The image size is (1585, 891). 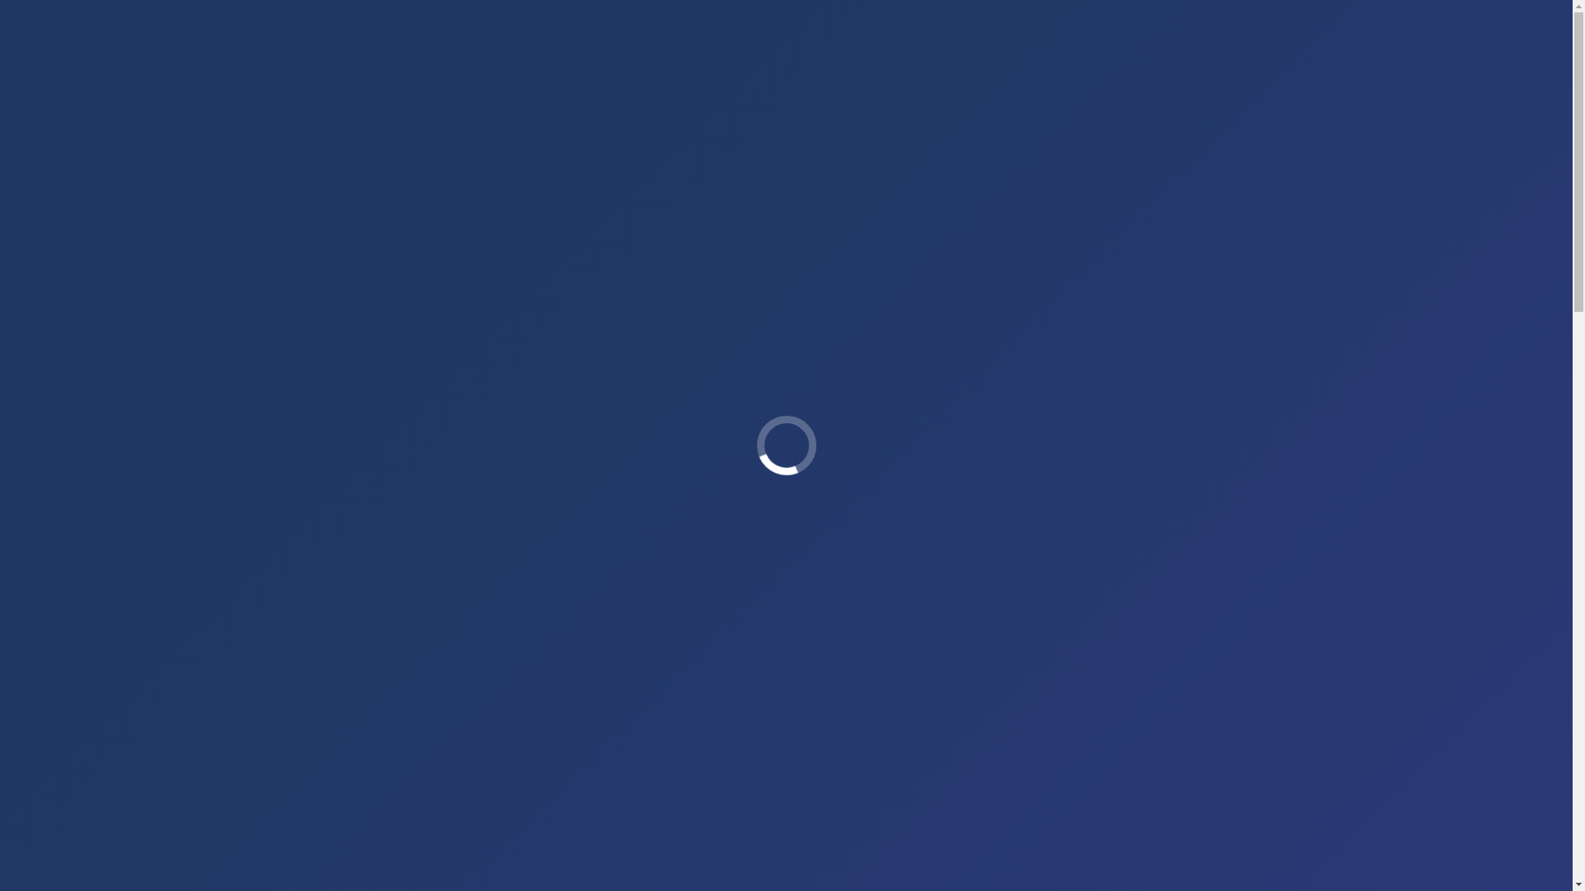 I want to click on Facebook, so click(x=872, y=776).